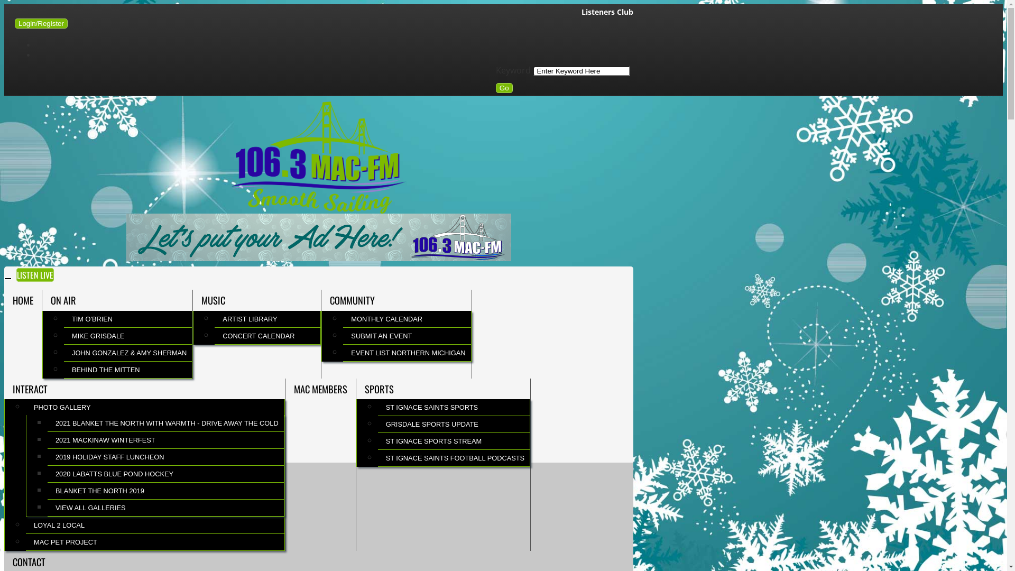 This screenshot has width=1015, height=571. Describe the element at coordinates (267, 336) in the screenshot. I see `CONCERT CALENDAR` at that location.